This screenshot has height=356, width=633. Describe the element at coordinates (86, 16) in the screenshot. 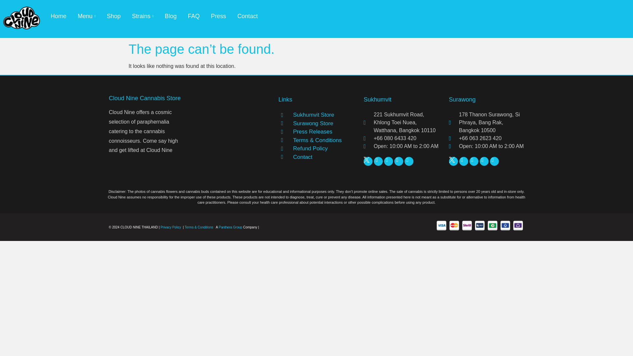

I see `Menu` at that location.